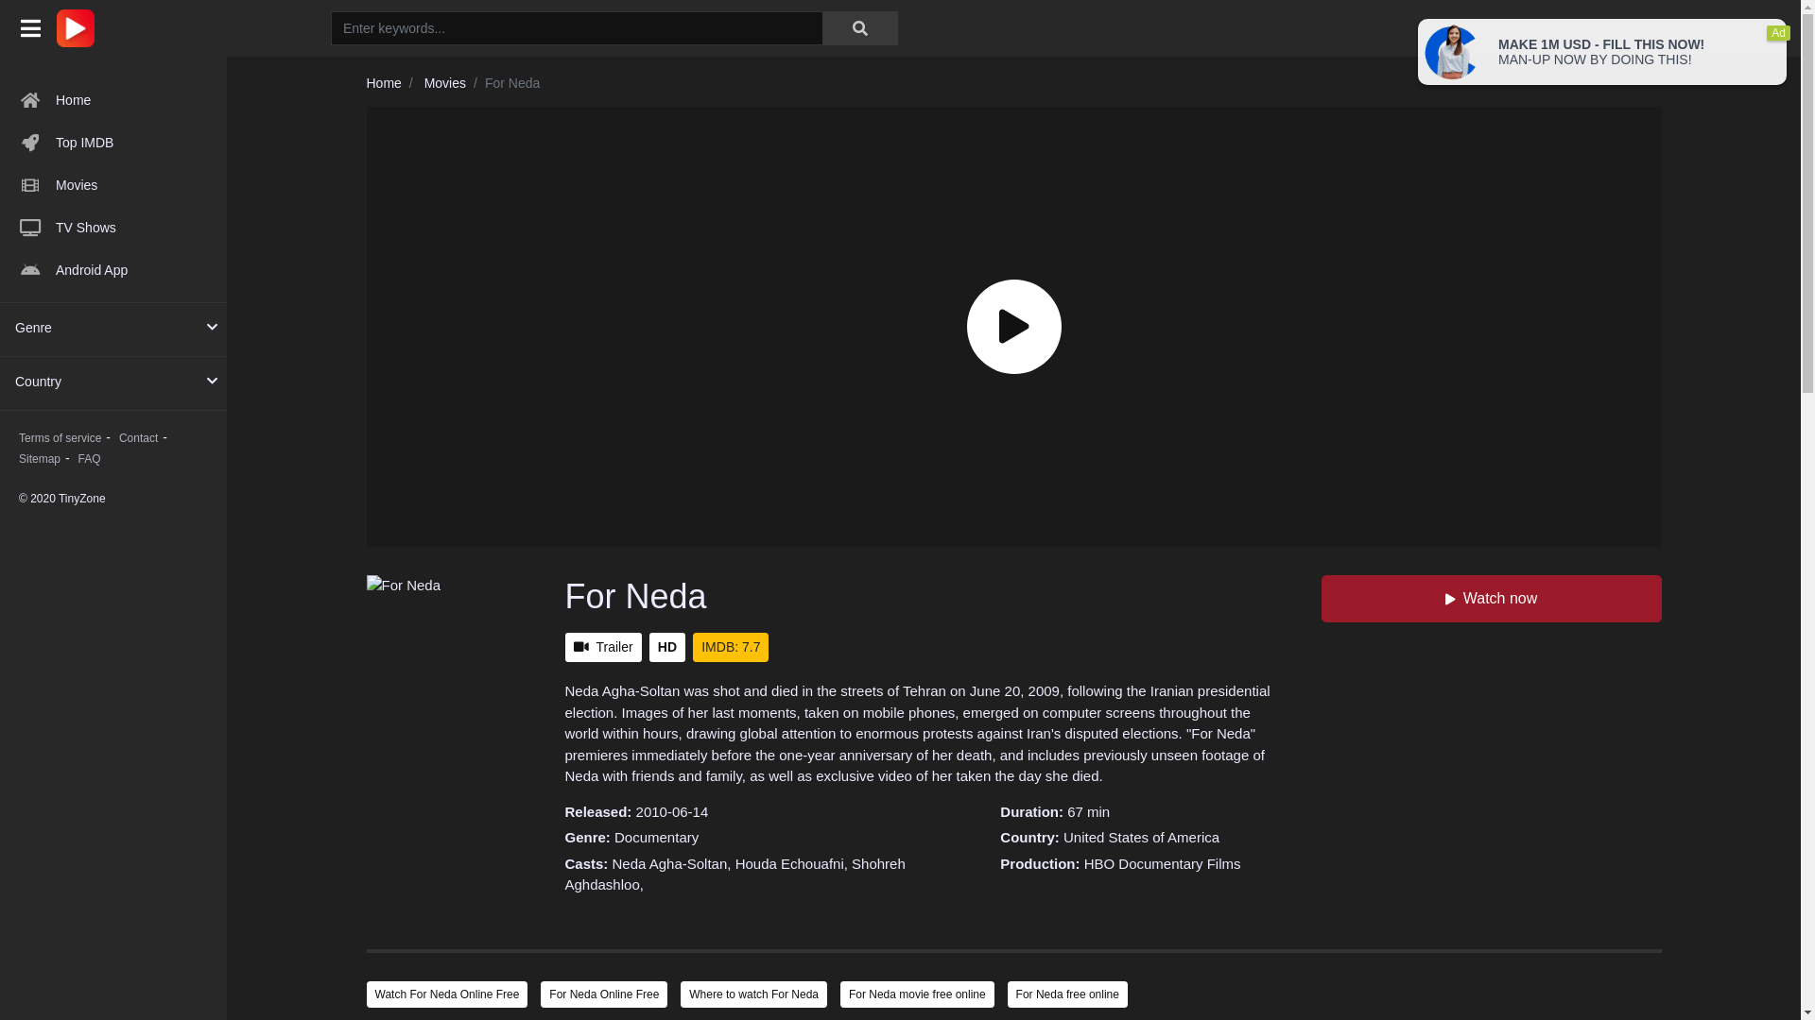 The image size is (1815, 1020). Describe the element at coordinates (113, 228) in the screenshot. I see `TV Shows` at that location.